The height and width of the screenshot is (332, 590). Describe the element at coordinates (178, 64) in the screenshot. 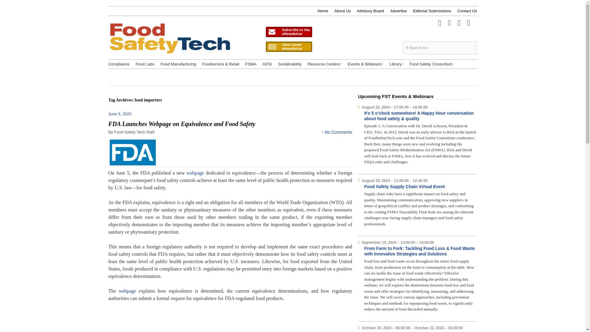

I see `Food Manufacturing` at that location.